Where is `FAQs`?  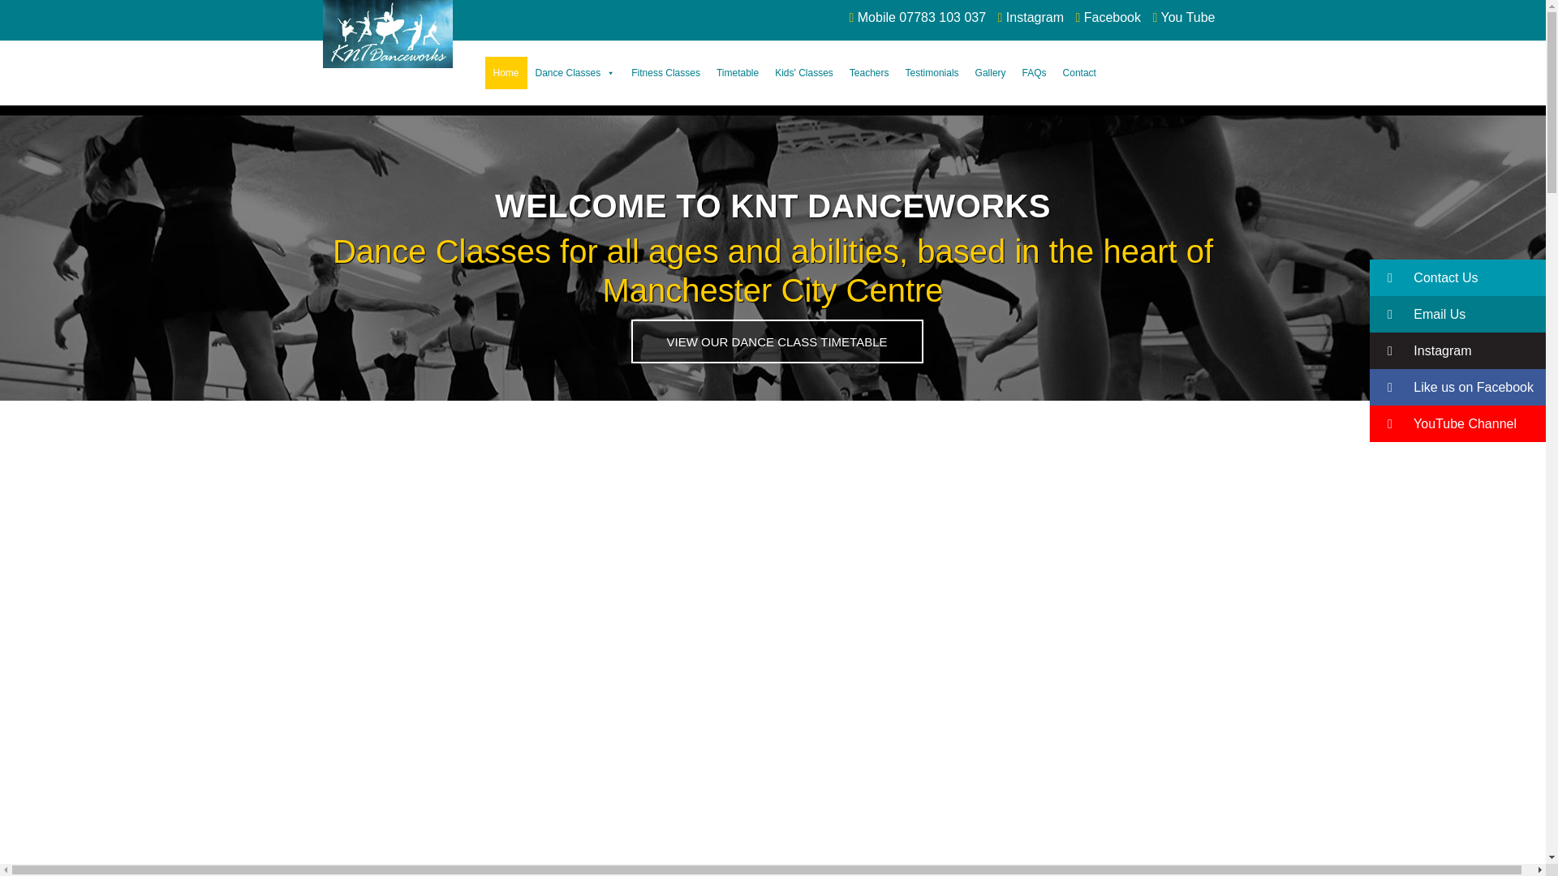
FAQs is located at coordinates (1034, 73).